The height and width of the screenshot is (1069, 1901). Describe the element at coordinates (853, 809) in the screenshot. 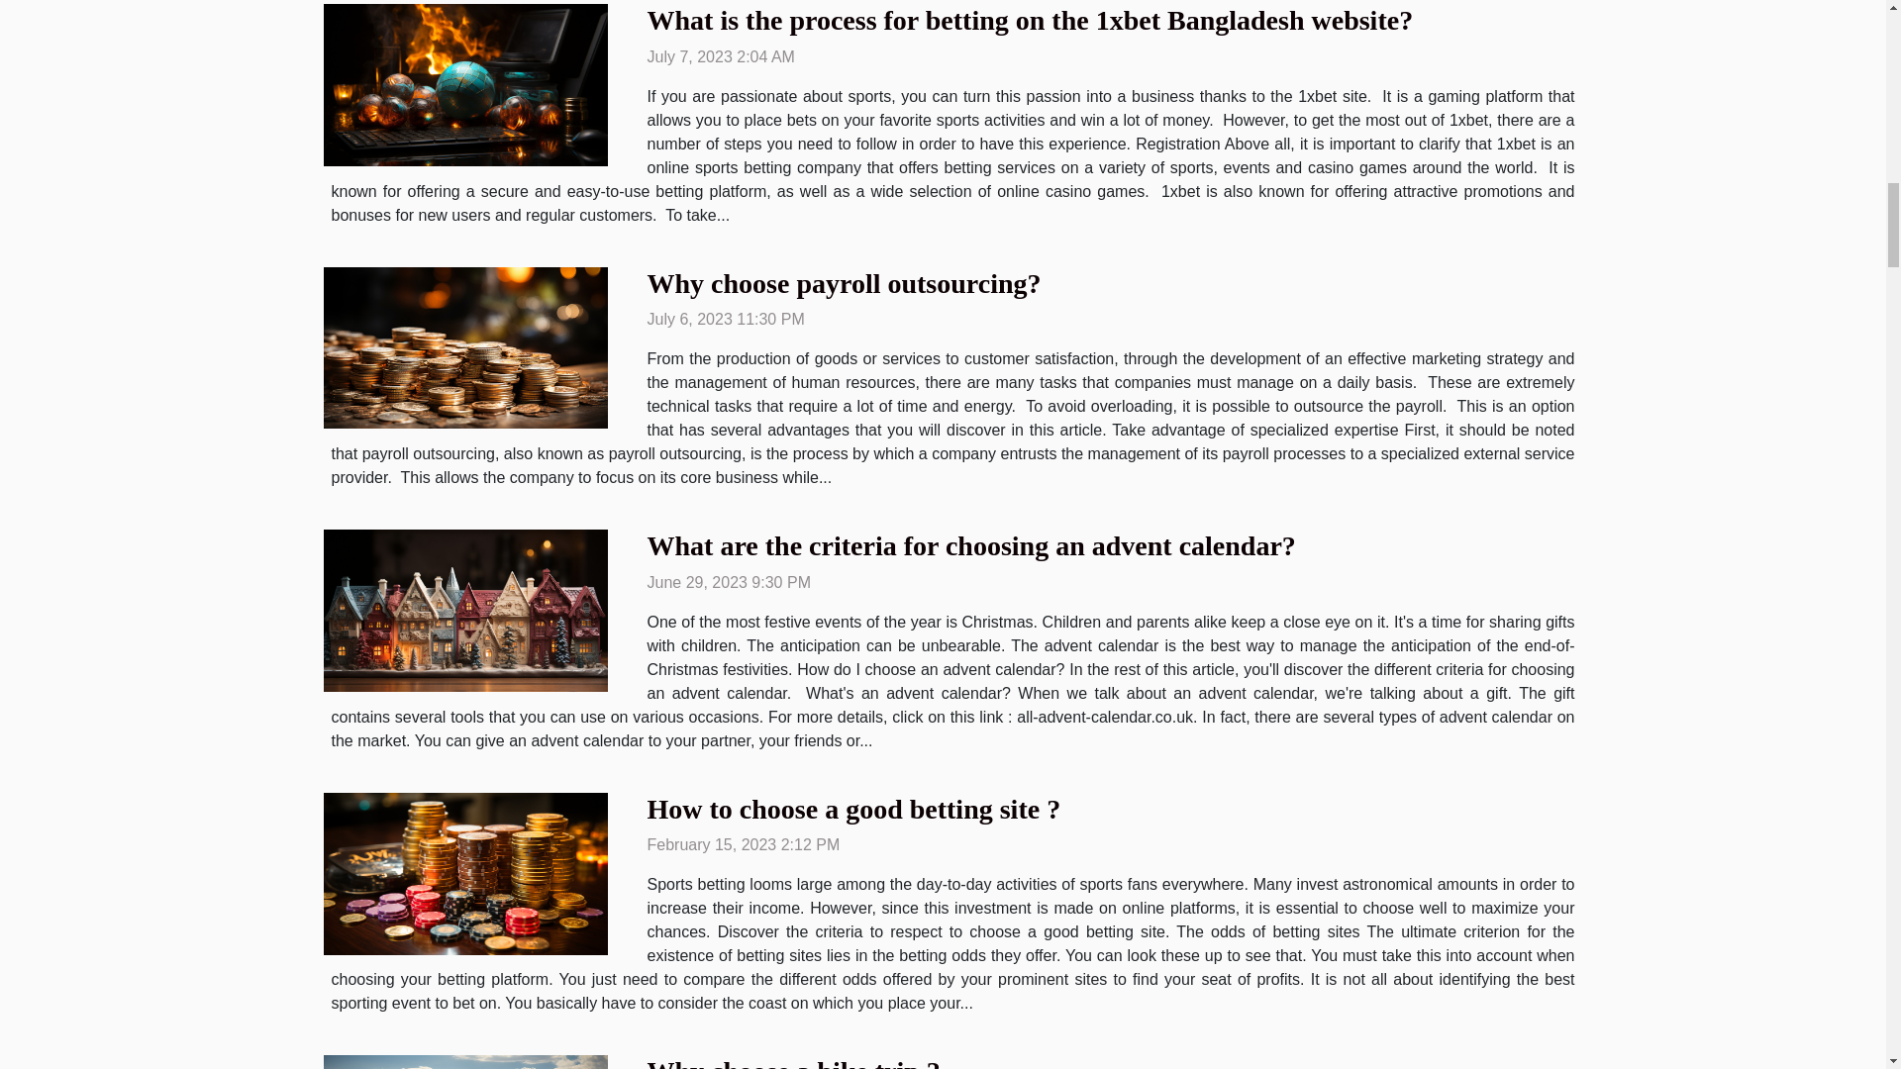

I see `How to choose a good betting site ?` at that location.